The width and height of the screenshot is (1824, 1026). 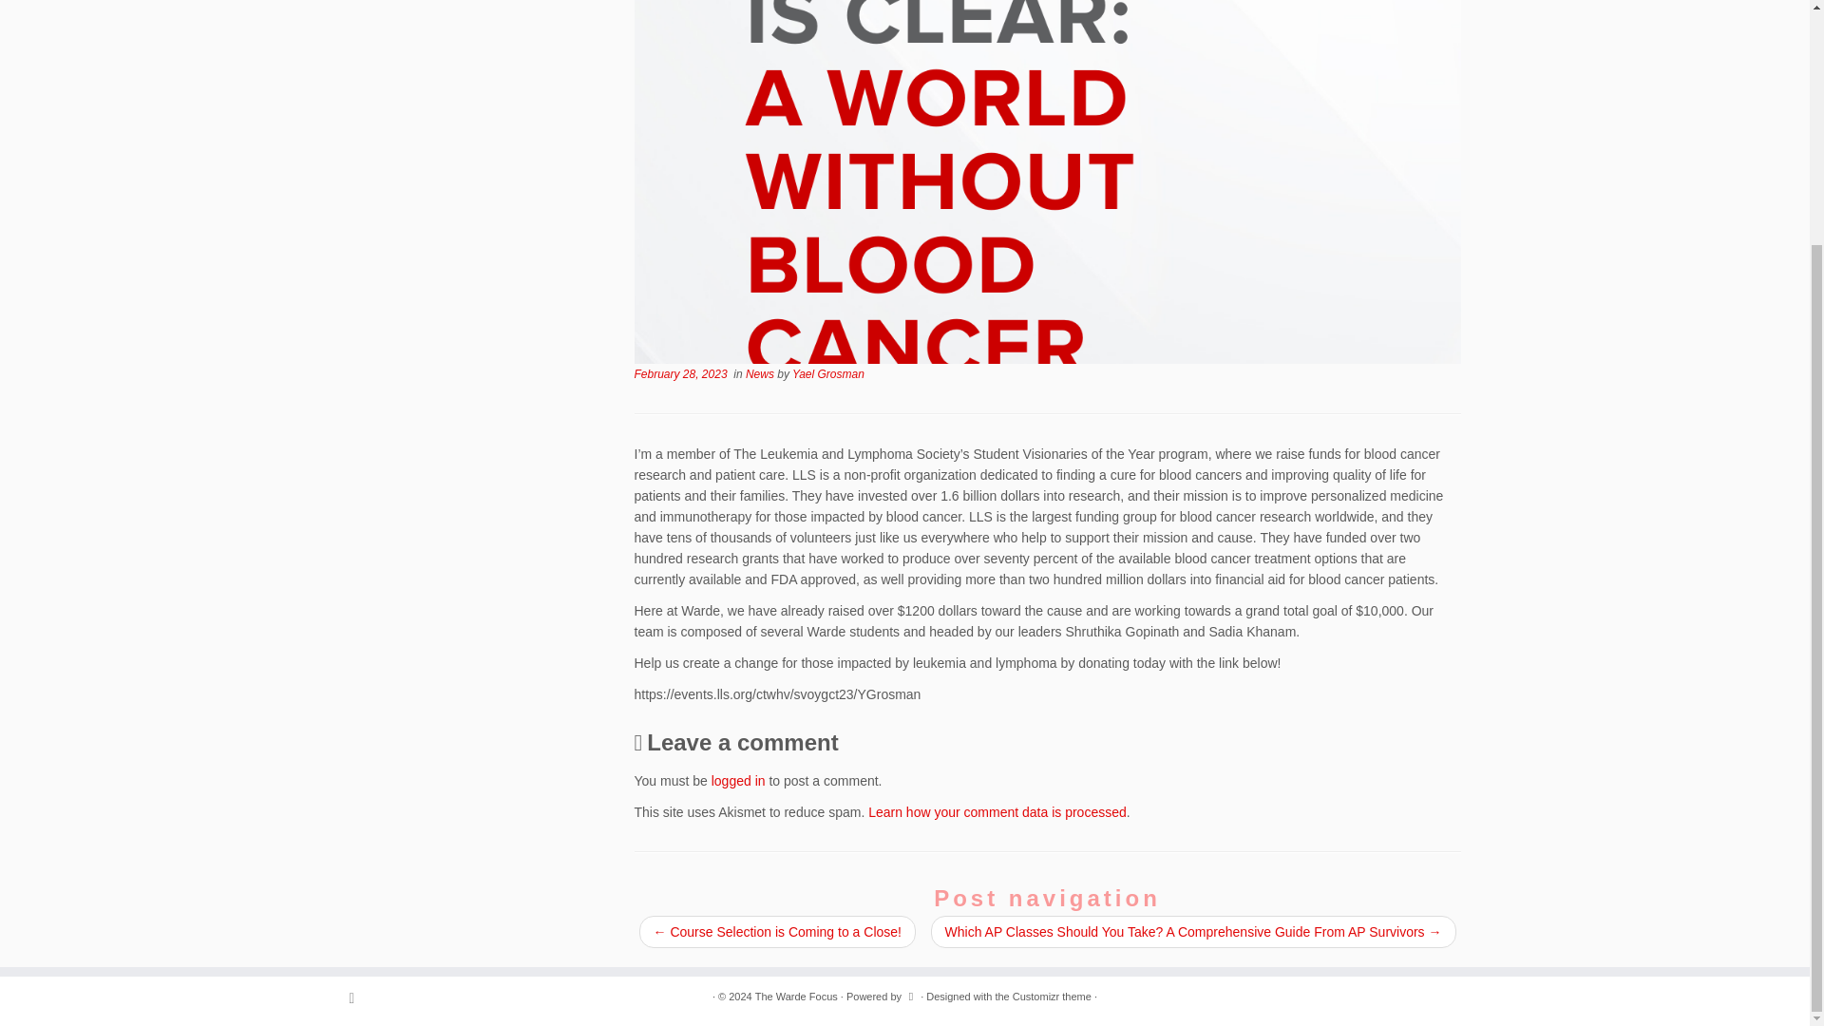 What do you see at coordinates (910, 994) in the screenshot?
I see `Powered by WordPress` at bounding box center [910, 994].